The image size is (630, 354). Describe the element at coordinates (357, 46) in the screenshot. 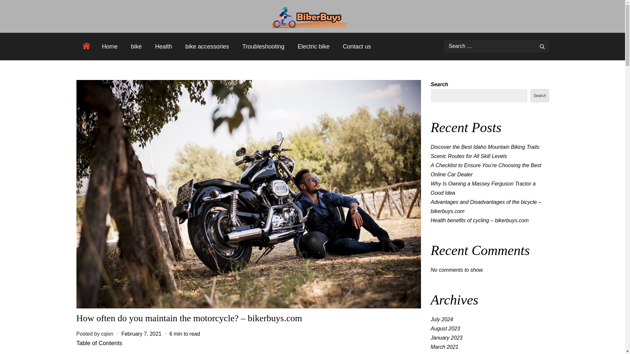

I see `Contact us` at that location.